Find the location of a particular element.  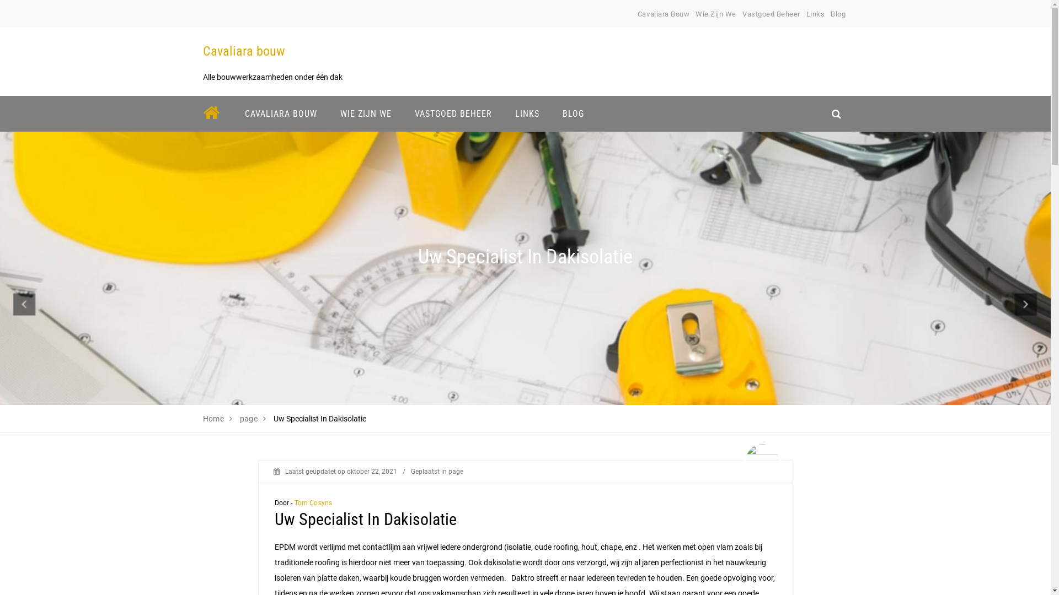

Home is located at coordinates (214, 419).